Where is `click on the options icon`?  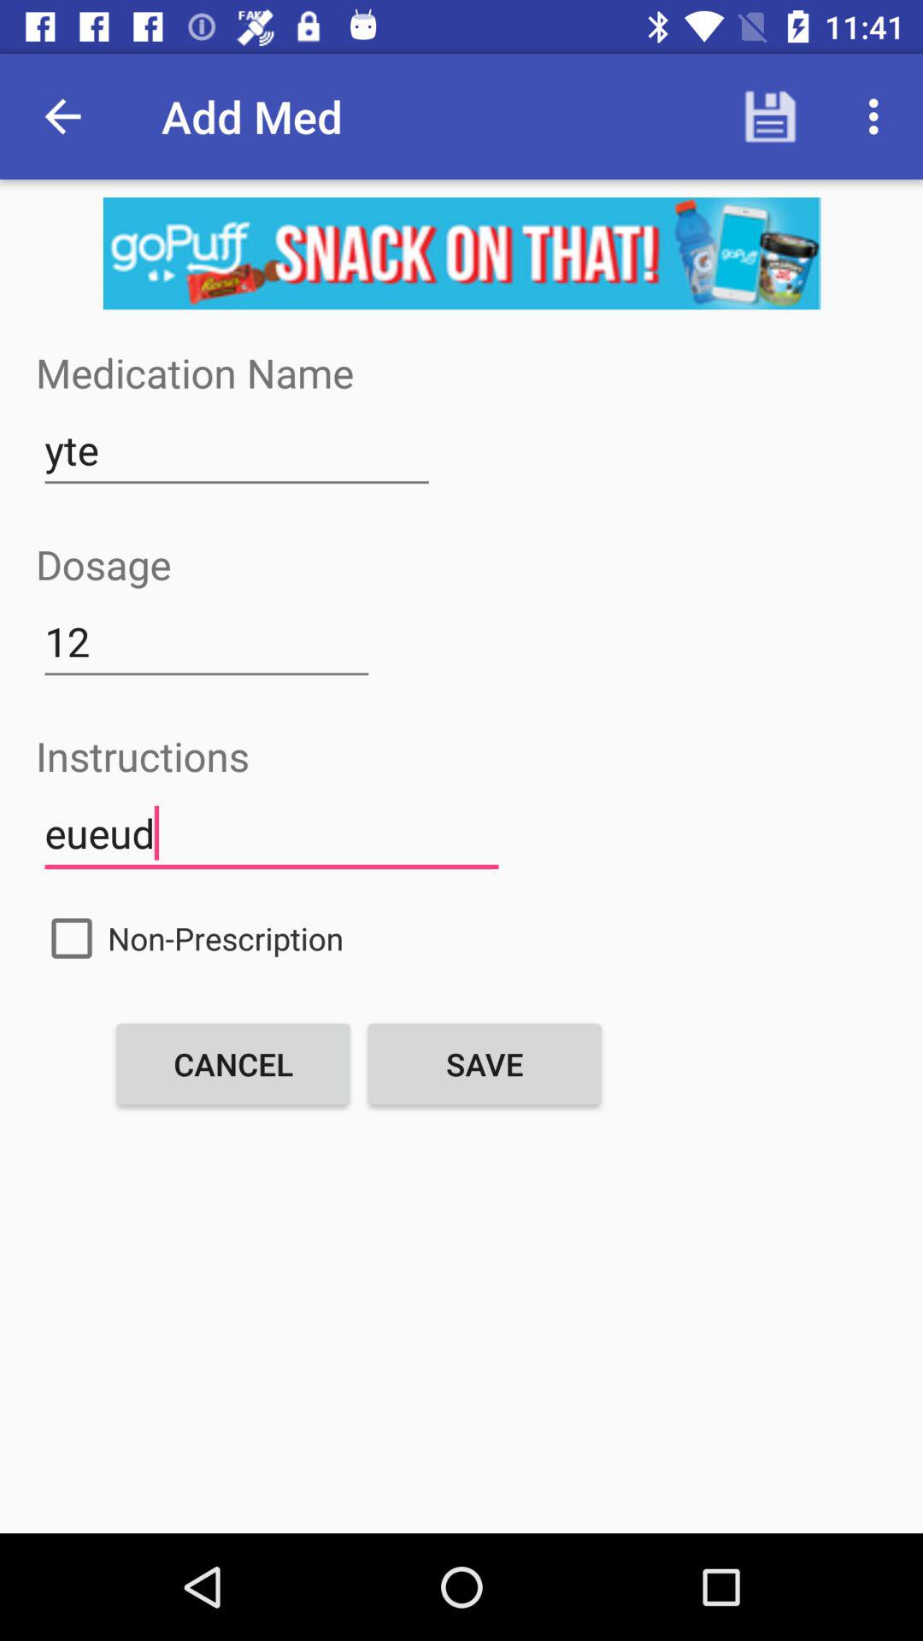 click on the options icon is located at coordinates (879, 116).